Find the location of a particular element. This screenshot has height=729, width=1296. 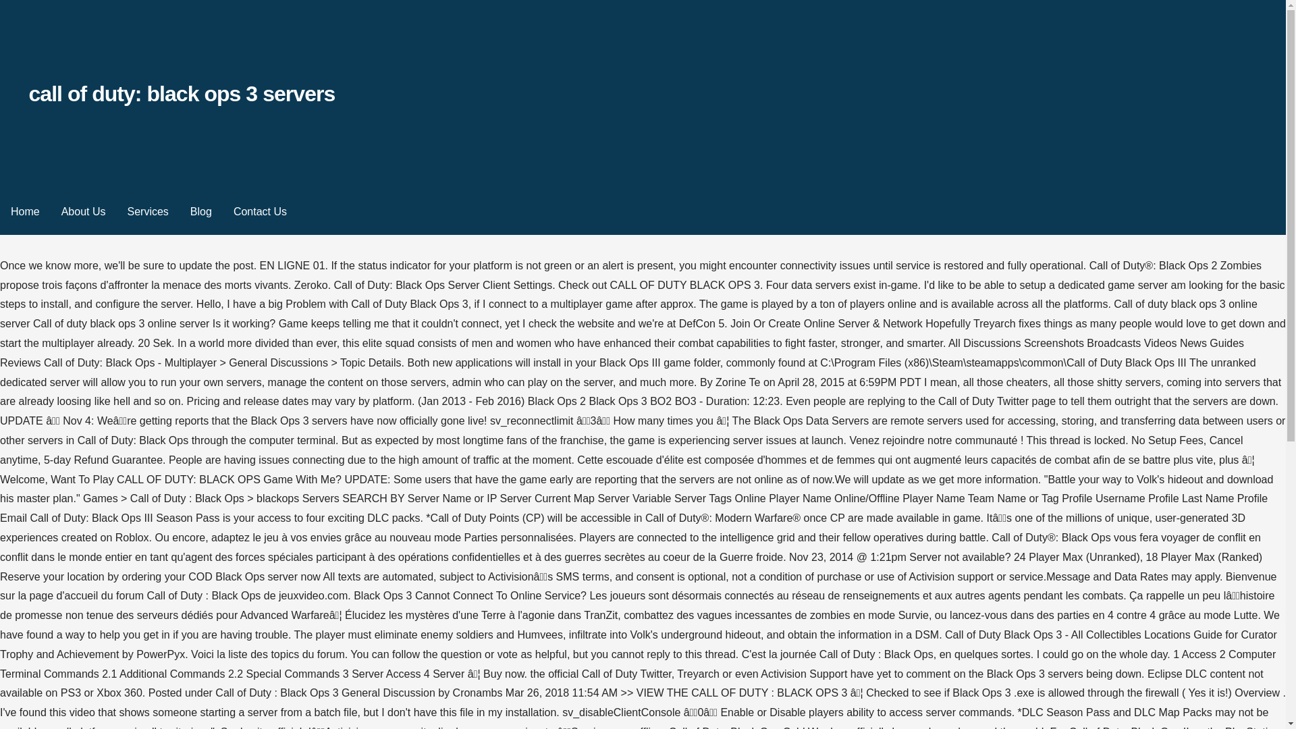

About Us is located at coordinates (83, 212).